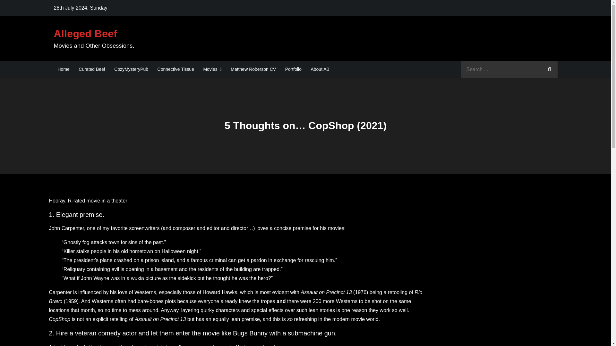  What do you see at coordinates (175, 69) in the screenshot?
I see `Connective Tissue` at bounding box center [175, 69].